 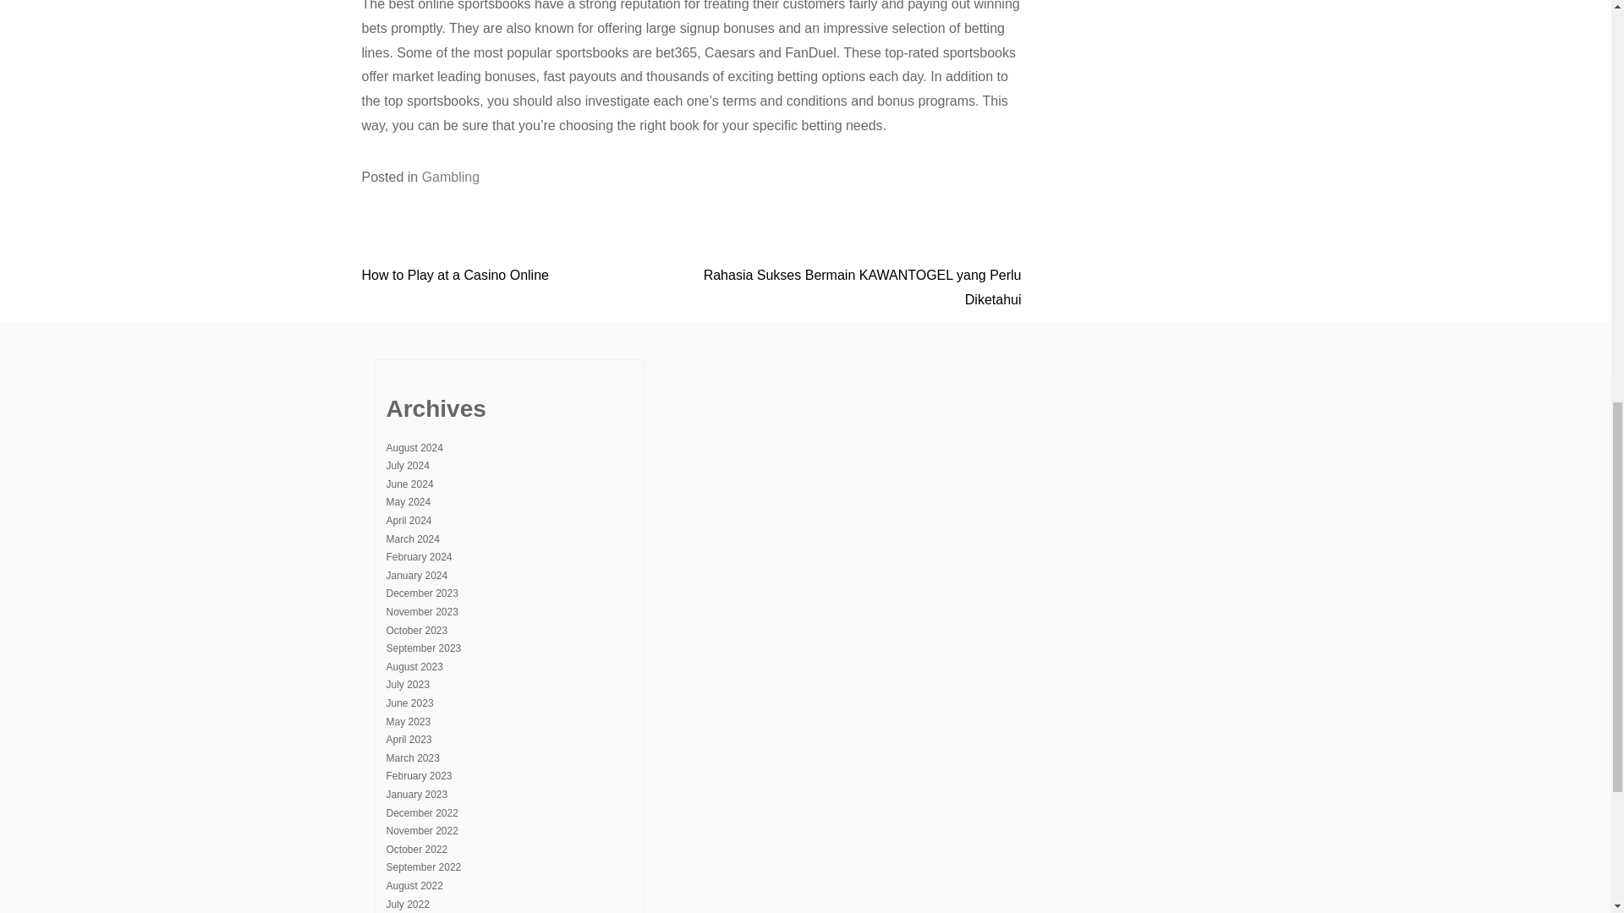 What do you see at coordinates (414, 447) in the screenshot?
I see `August 2024` at bounding box center [414, 447].